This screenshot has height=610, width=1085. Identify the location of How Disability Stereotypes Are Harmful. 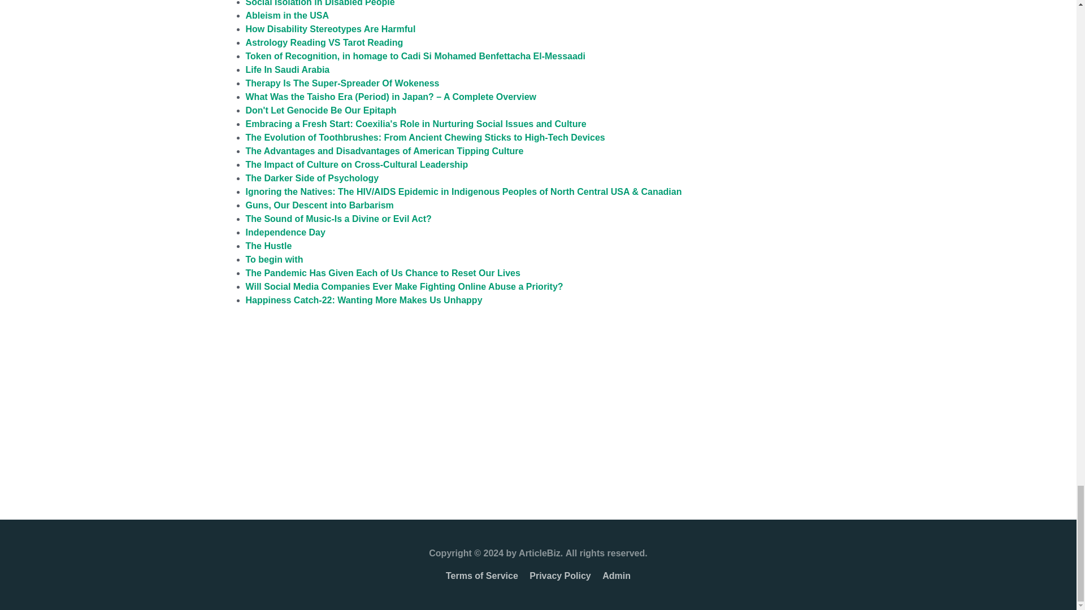
(330, 29).